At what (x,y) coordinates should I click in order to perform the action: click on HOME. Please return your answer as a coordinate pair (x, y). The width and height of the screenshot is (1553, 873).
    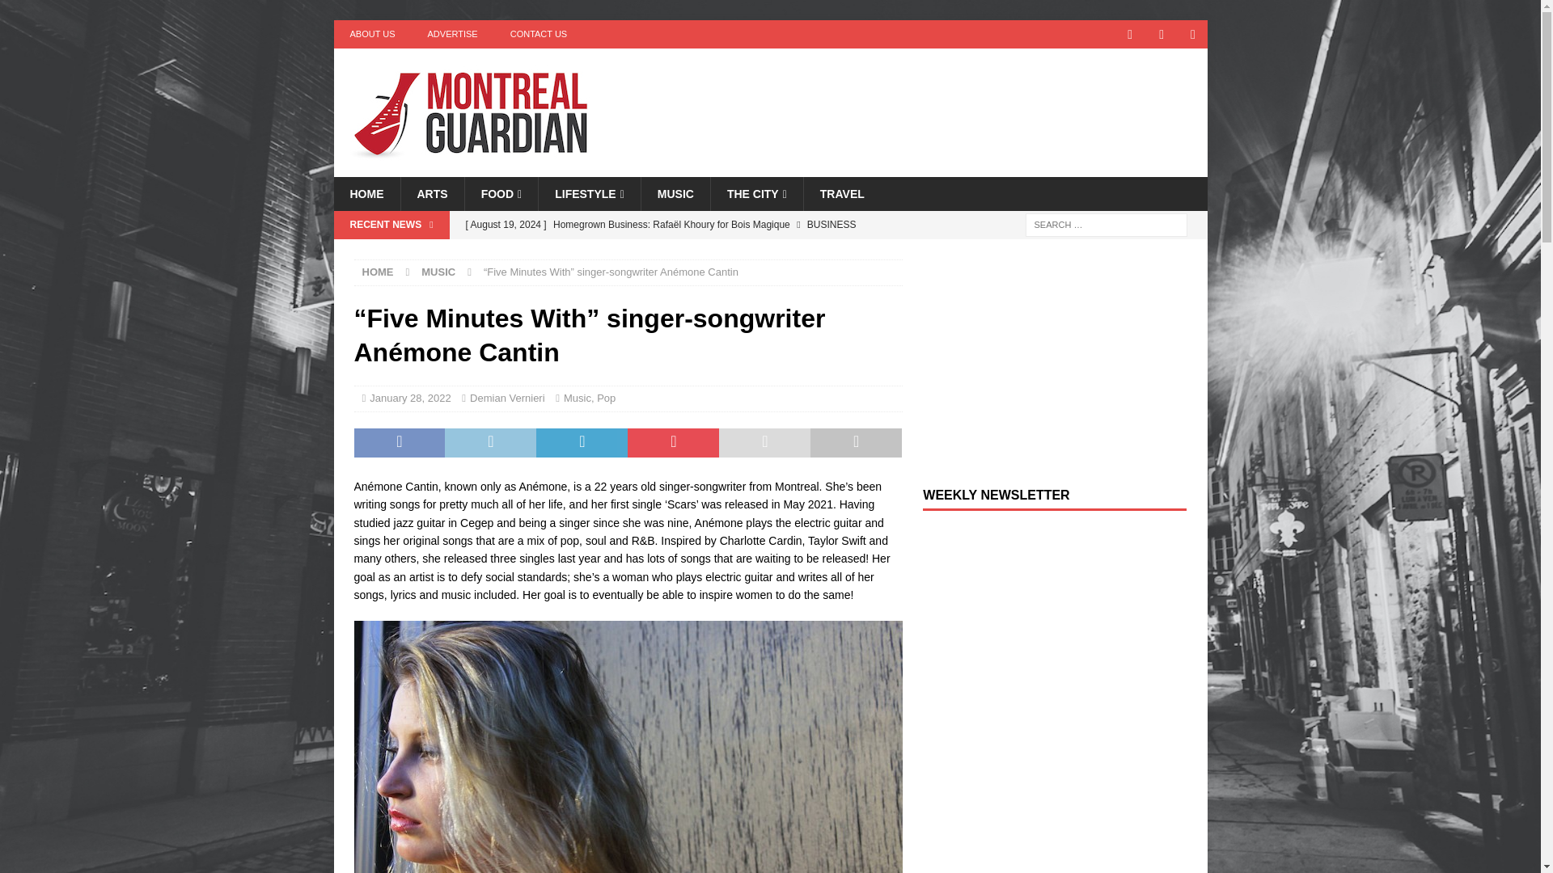
    Looking at the image, I should click on (378, 272).